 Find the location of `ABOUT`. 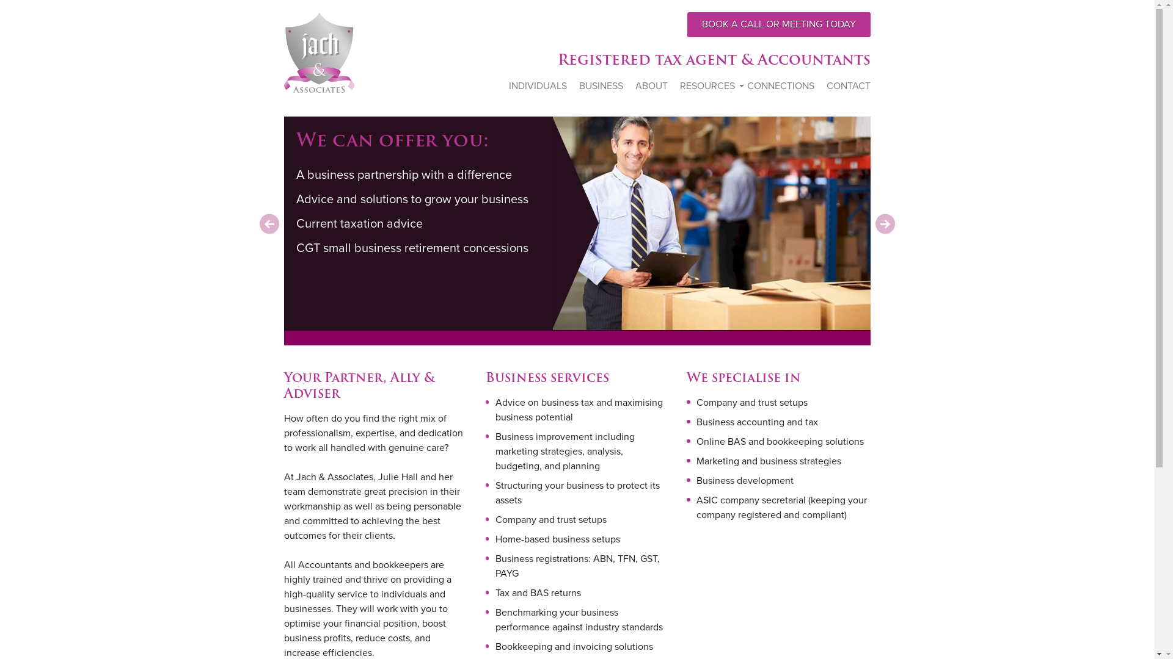

ABOUT is located at coordinates (651, 85).